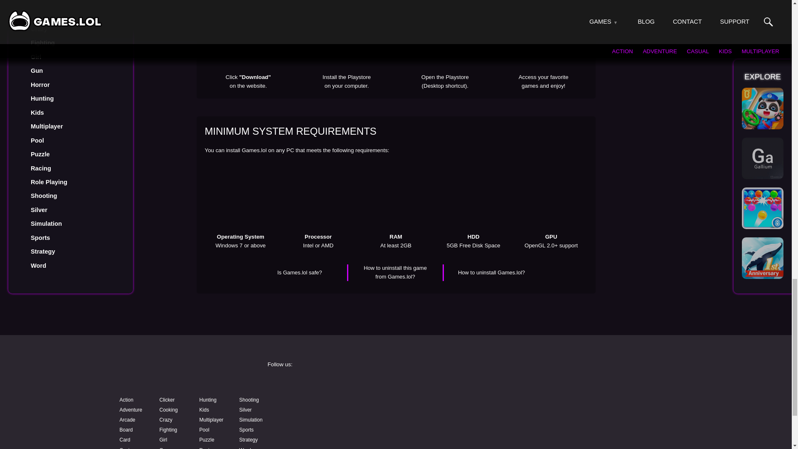 Image resolution: width=798 pixels, height=449 pixels. I want to click on Discord, so click(460, 406).